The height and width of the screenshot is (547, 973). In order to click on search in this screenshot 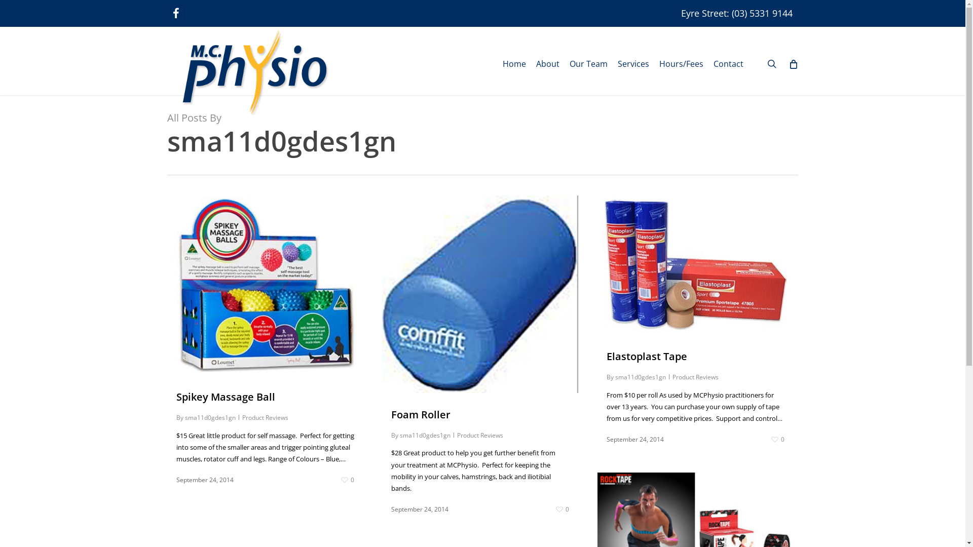, I will do `click(772, 64)`.